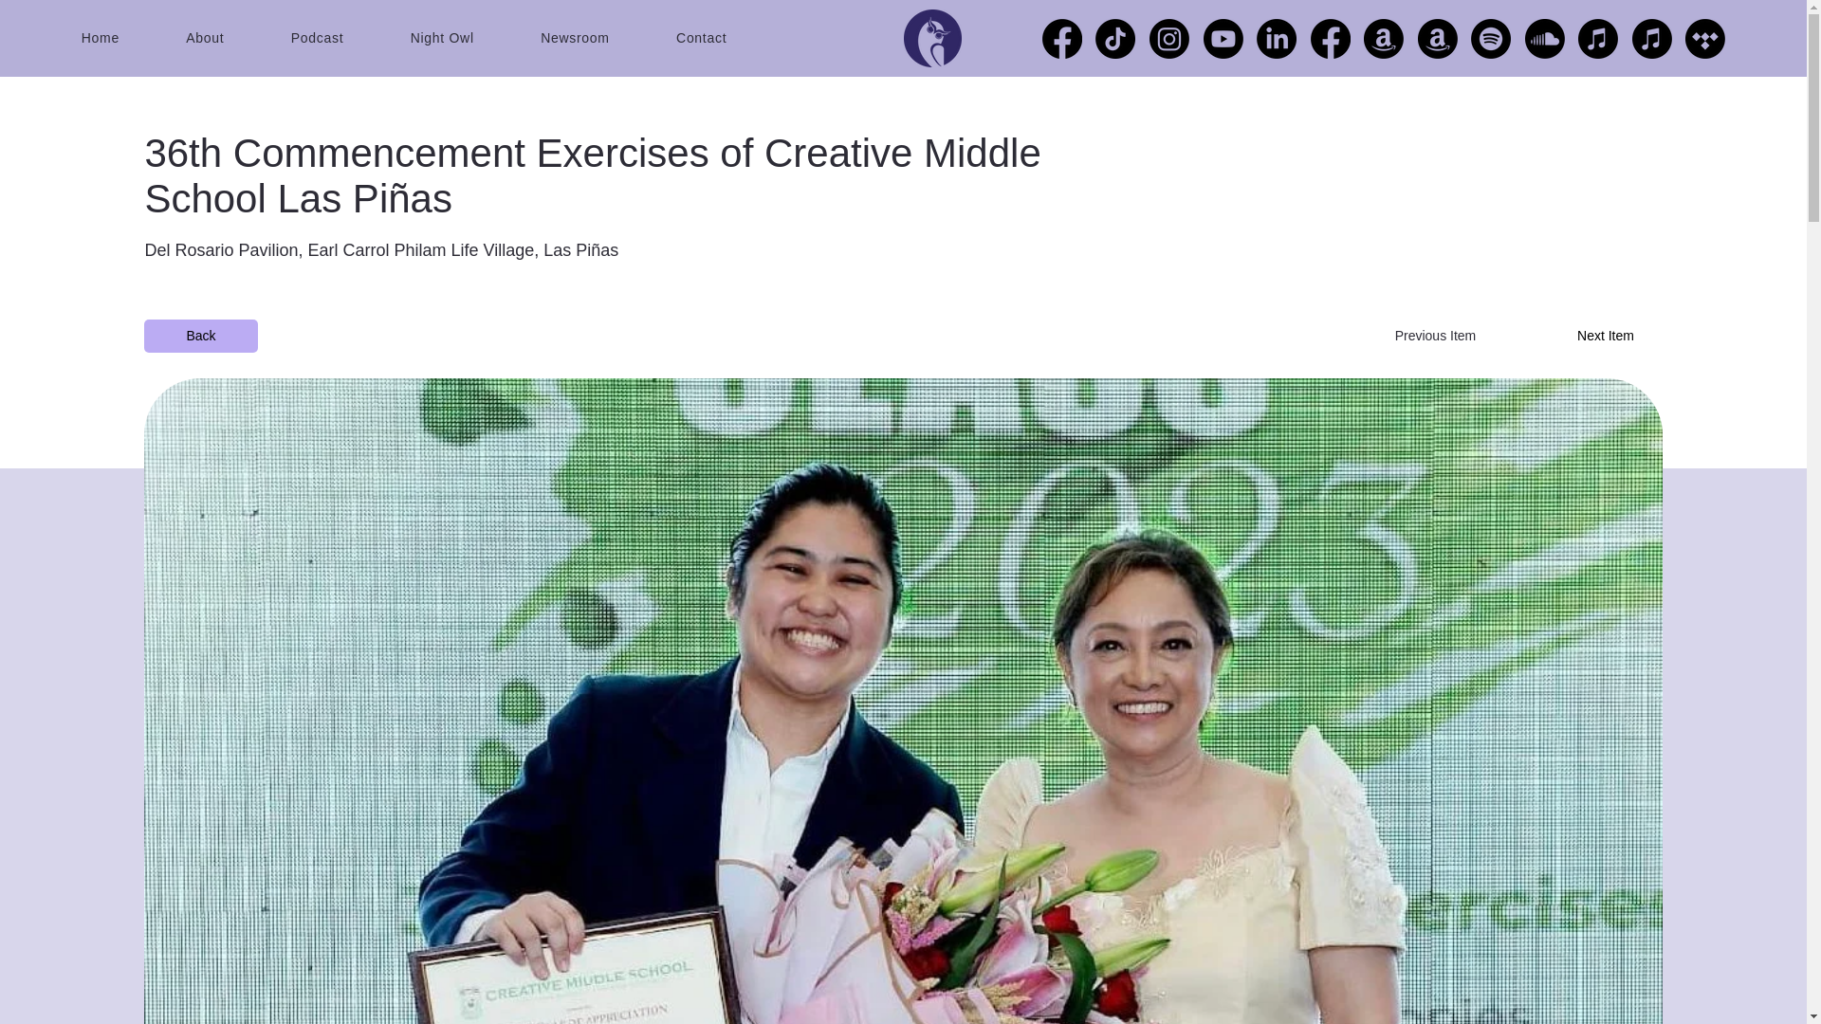 This screenshot has width=1821, height=1024. What do you see at coordinates (1434, 336) in the screenshot?
I see `Previous Item` at bounding box center [1434, 336].